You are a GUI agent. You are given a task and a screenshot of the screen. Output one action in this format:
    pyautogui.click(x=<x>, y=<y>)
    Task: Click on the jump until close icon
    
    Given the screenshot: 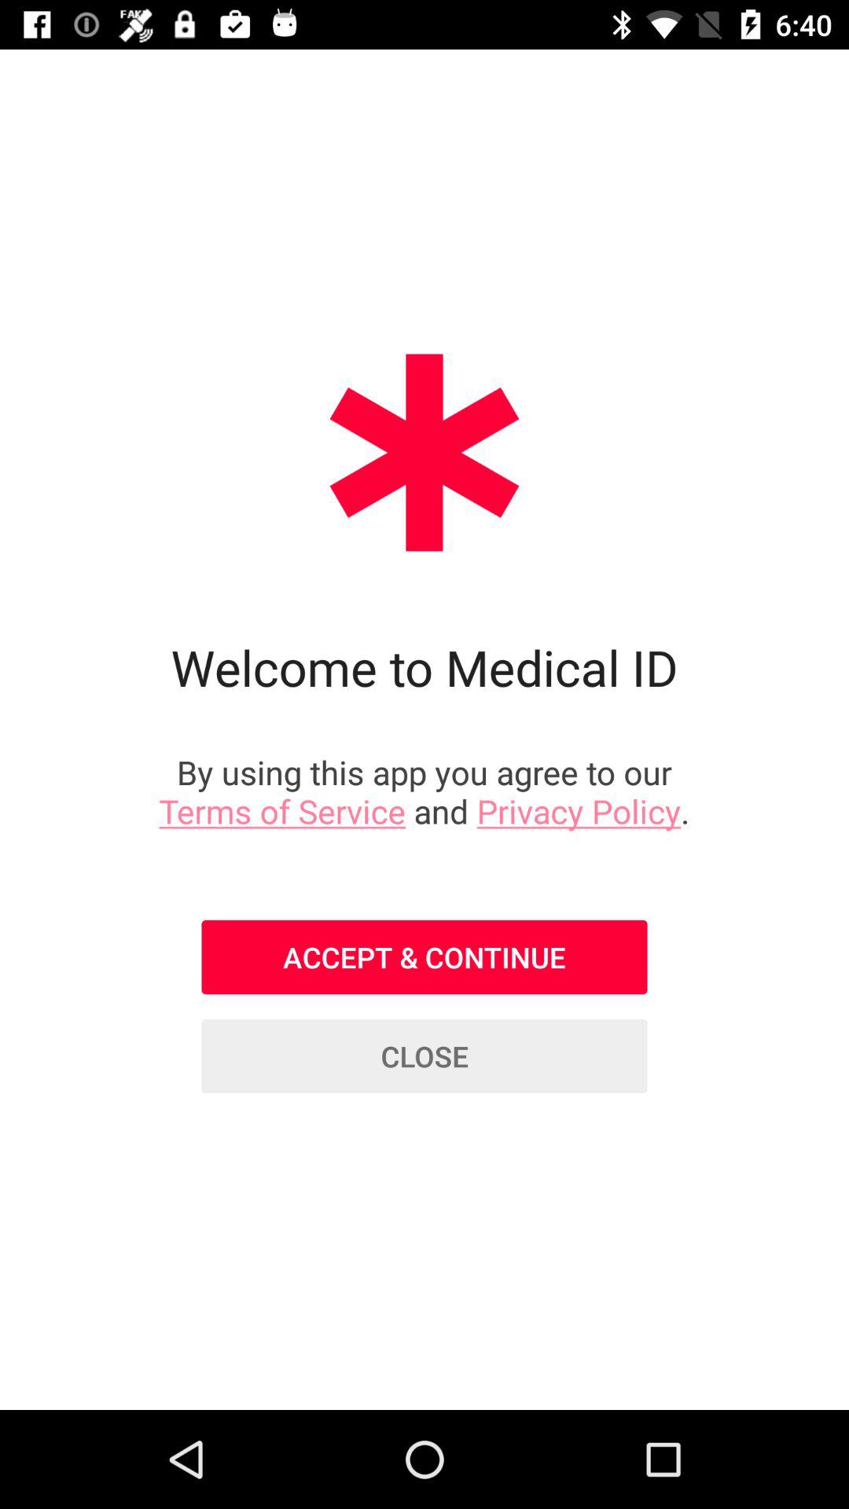 What is the action you would take?
    pyautogui.click(x=424, y=1056)
    